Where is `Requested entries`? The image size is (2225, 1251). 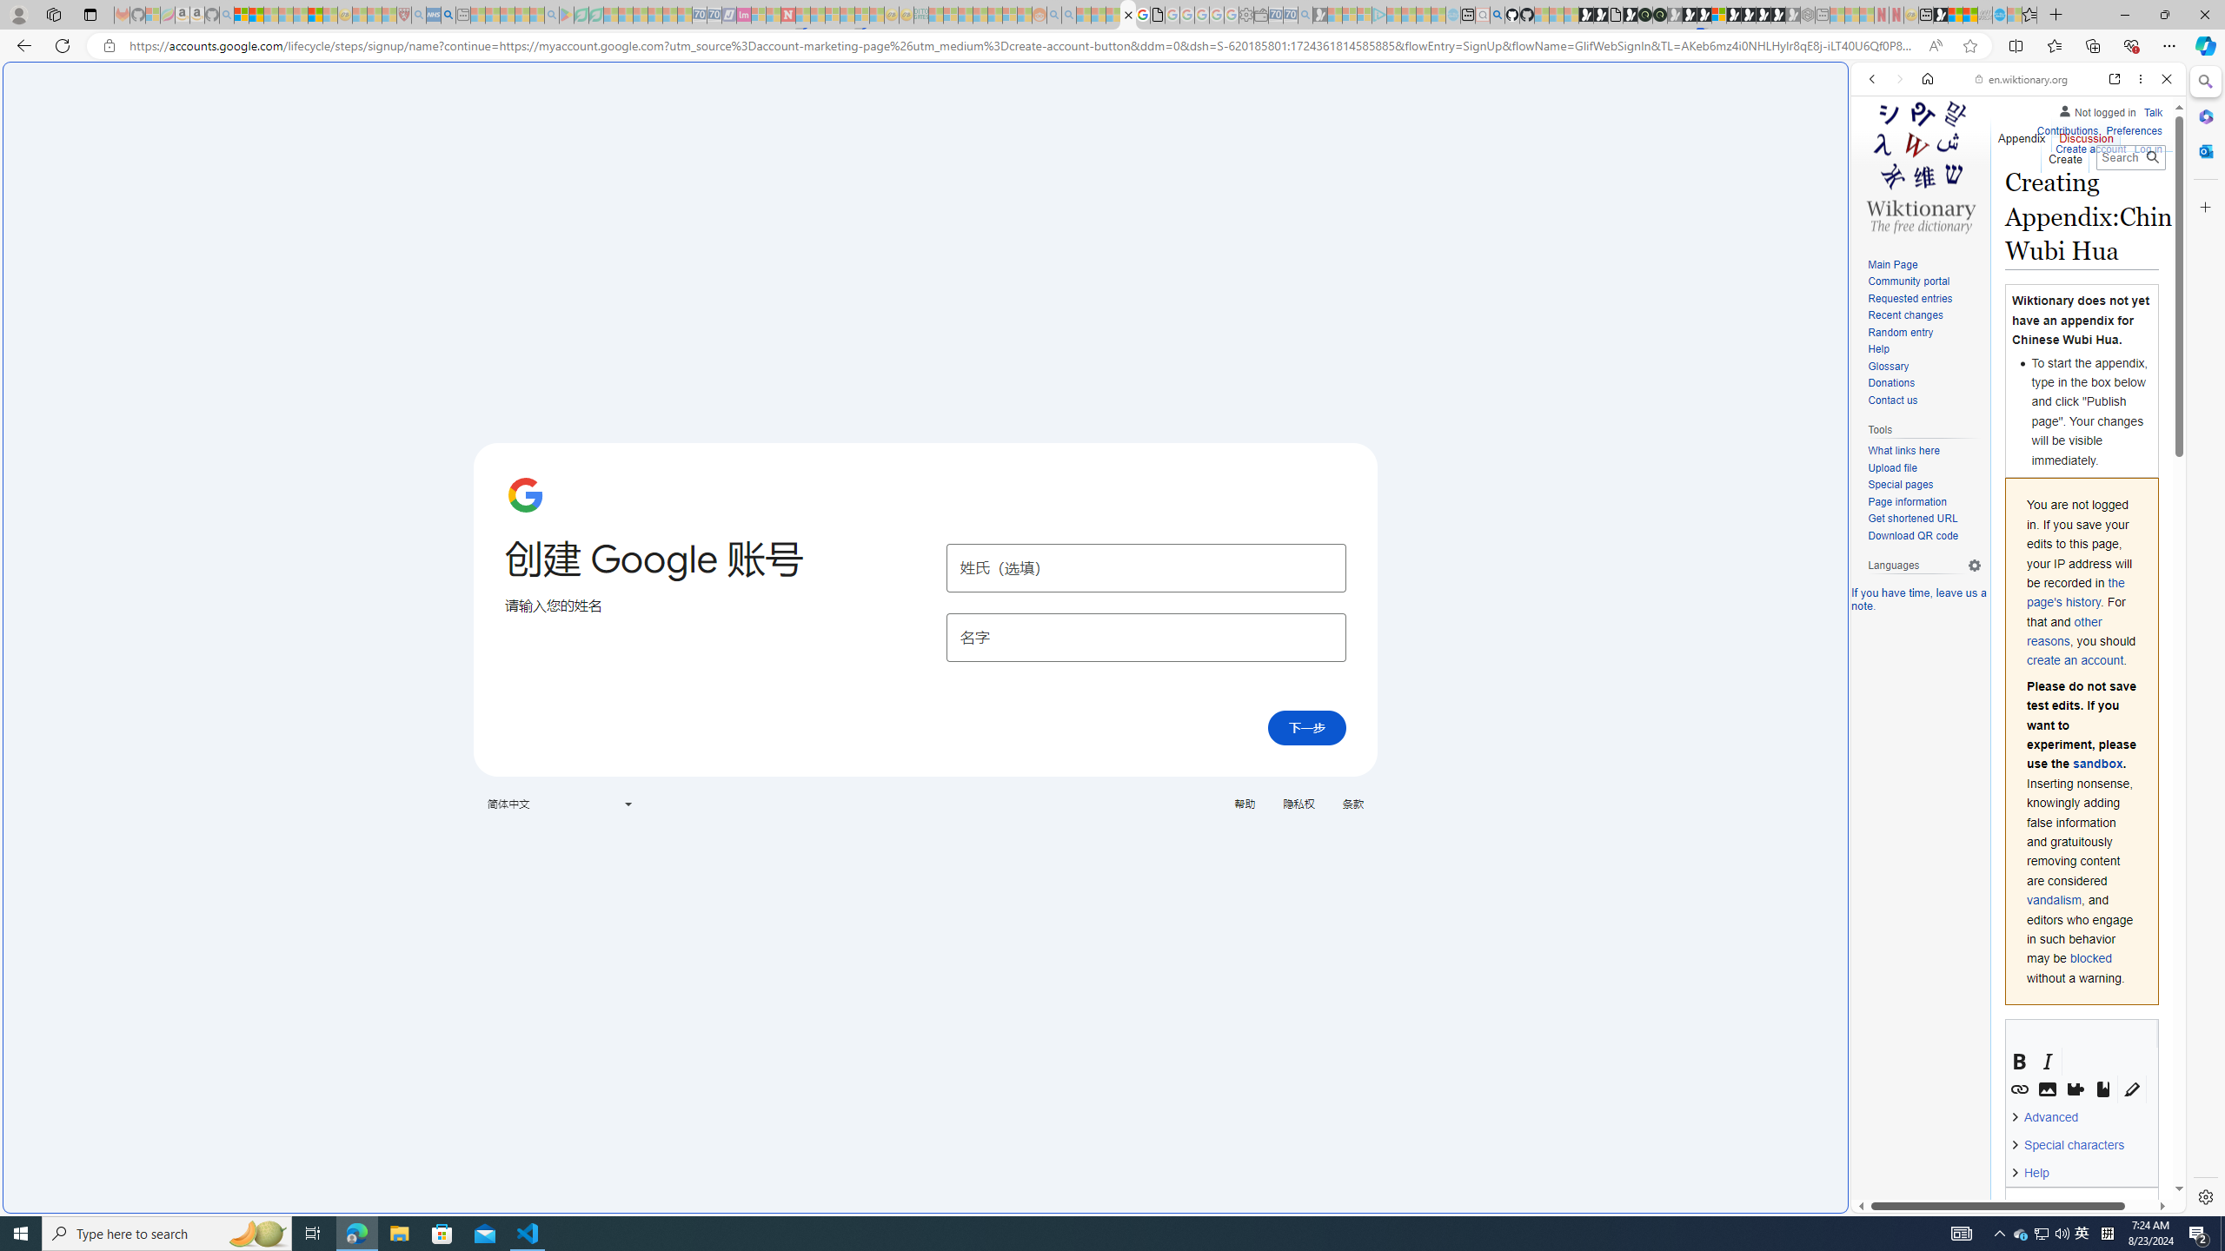
Requested entries is located at coordinates (1924, 299).